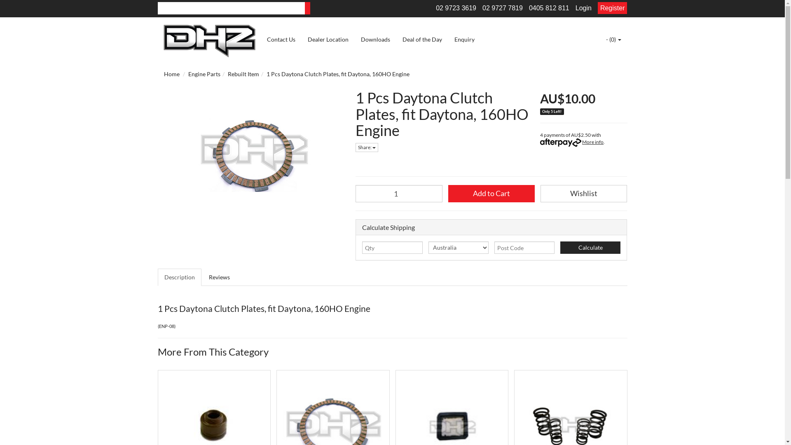  I want to click on Rebuilt Item, so click(243, 74).